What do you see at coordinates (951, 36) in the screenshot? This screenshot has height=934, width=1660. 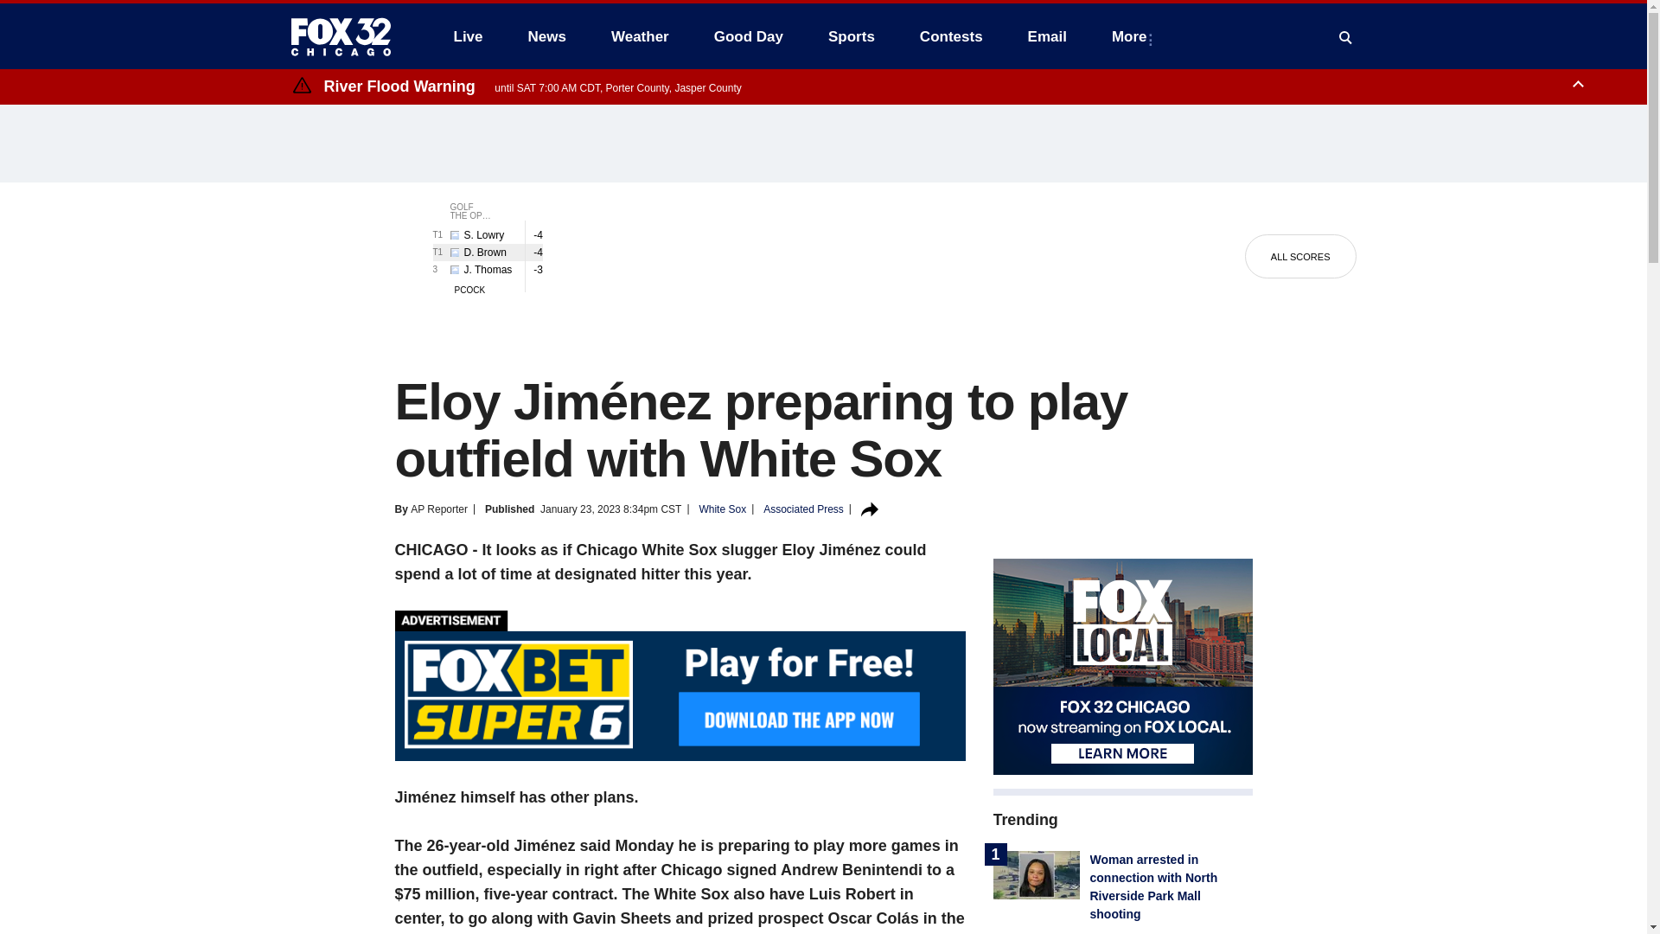 I see `Contests` at bounding box center [951, 36].